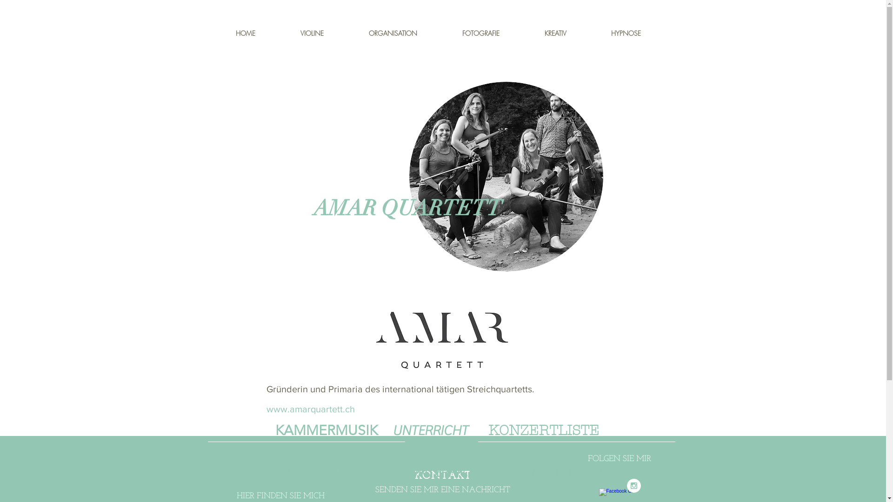  Describe the element at coordinates (401, 473) in the screenshot. I see `   ` at that location.